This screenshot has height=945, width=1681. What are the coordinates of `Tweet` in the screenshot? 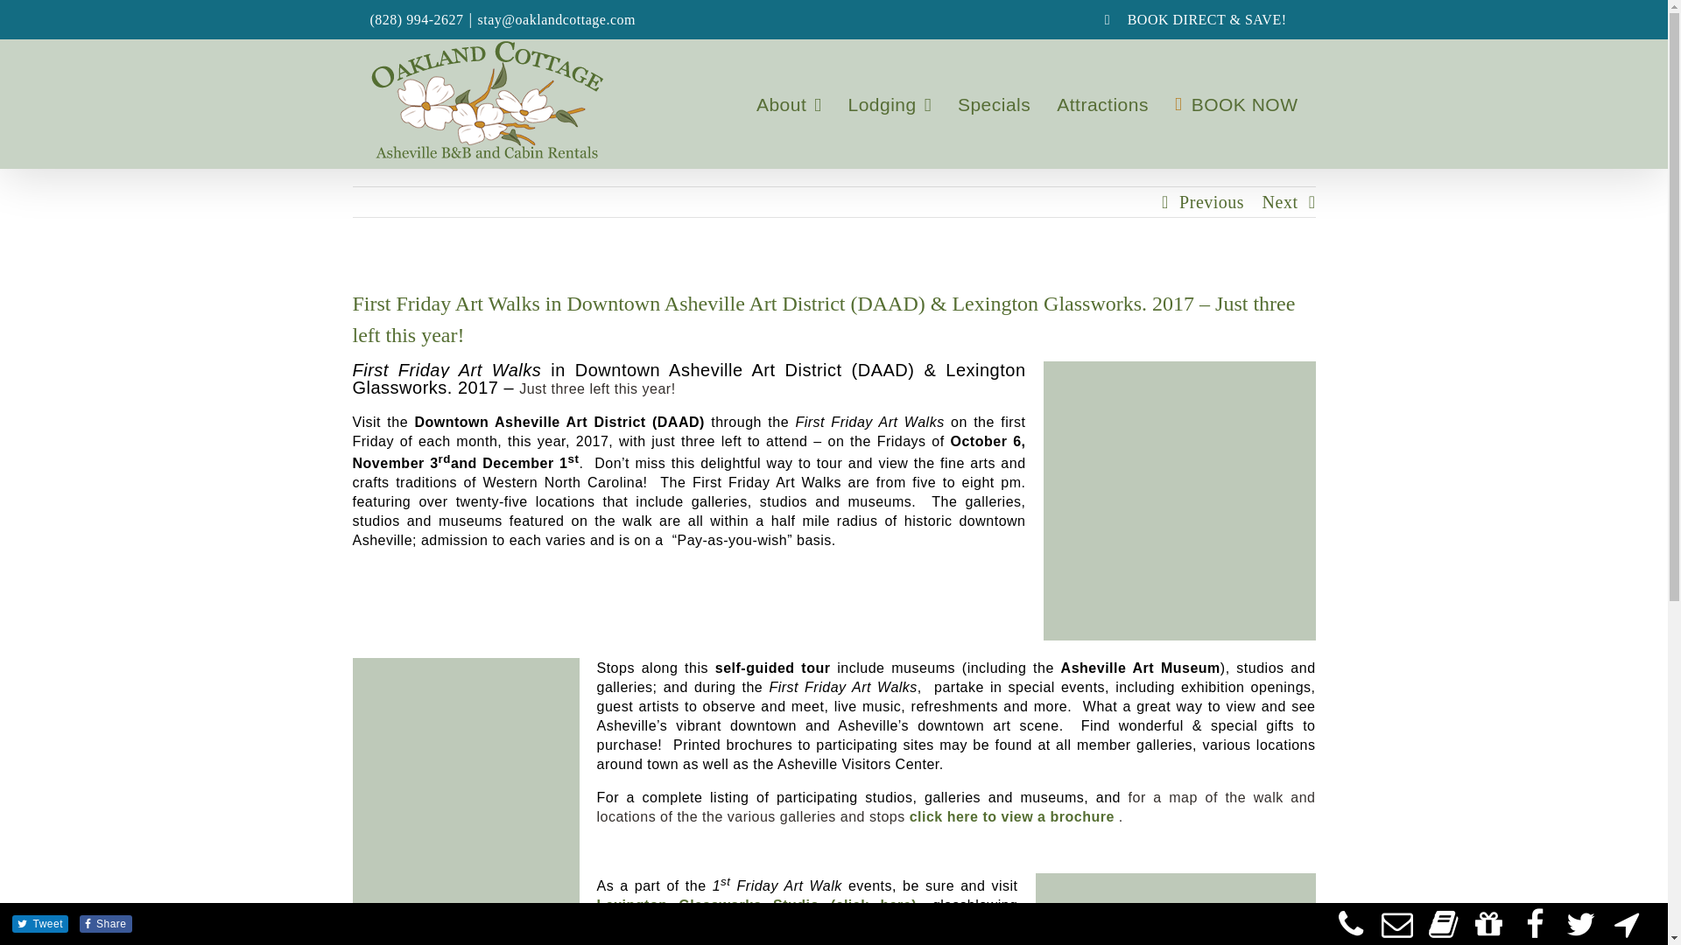 It's located at (48, 923).